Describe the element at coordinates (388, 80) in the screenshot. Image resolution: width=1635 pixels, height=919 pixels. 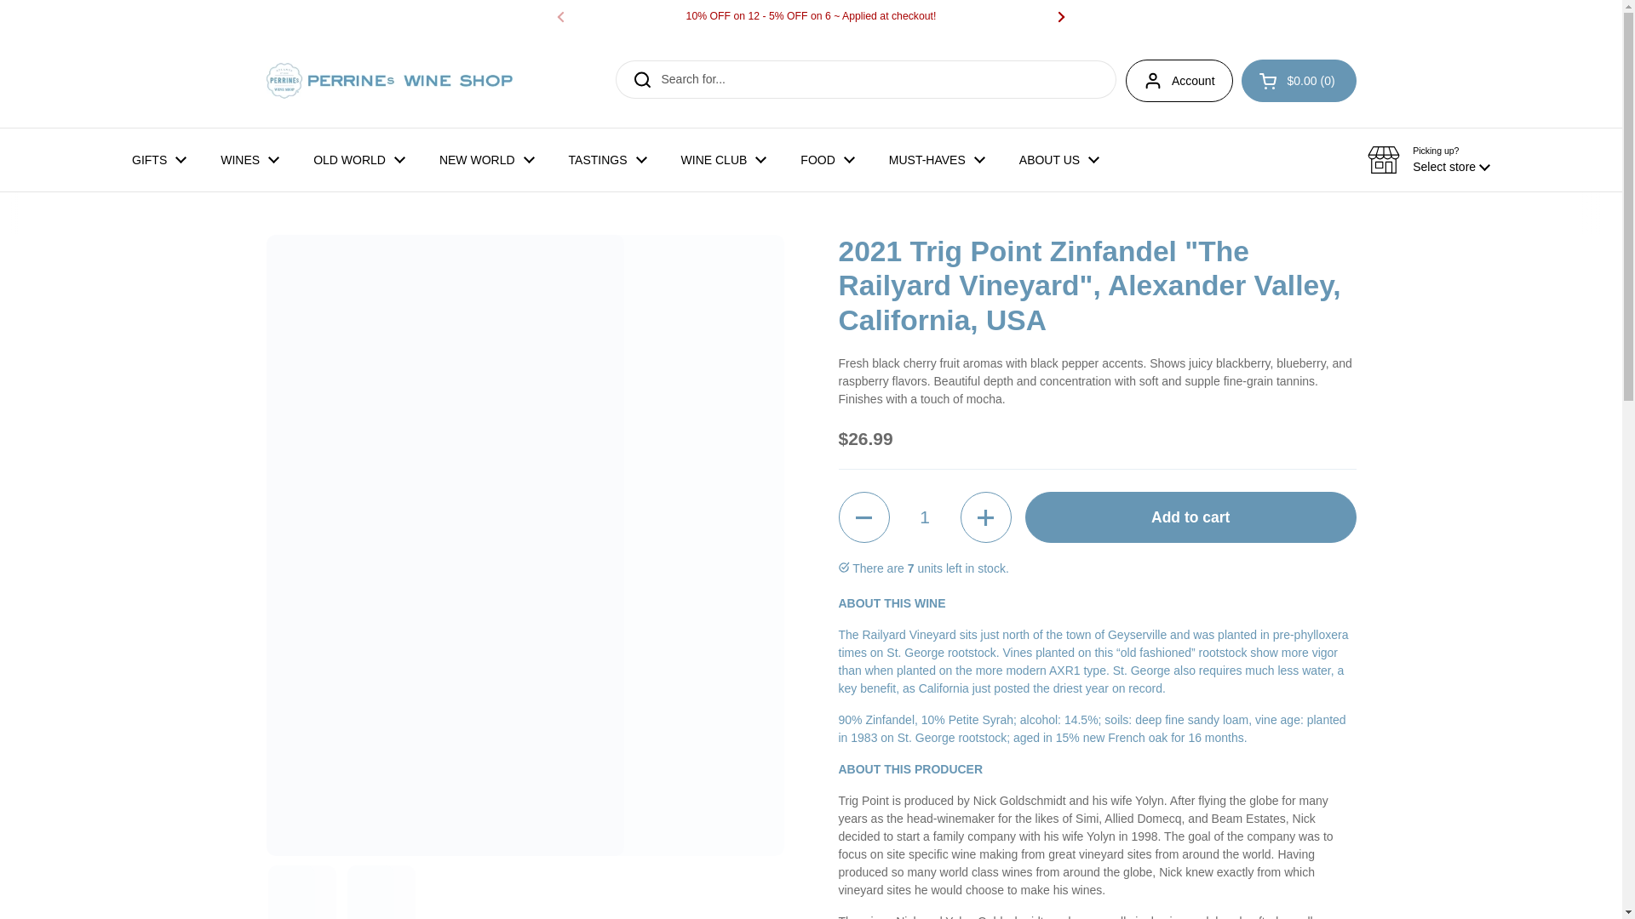
I see `PERRINE's WINE SHOP` at that location.